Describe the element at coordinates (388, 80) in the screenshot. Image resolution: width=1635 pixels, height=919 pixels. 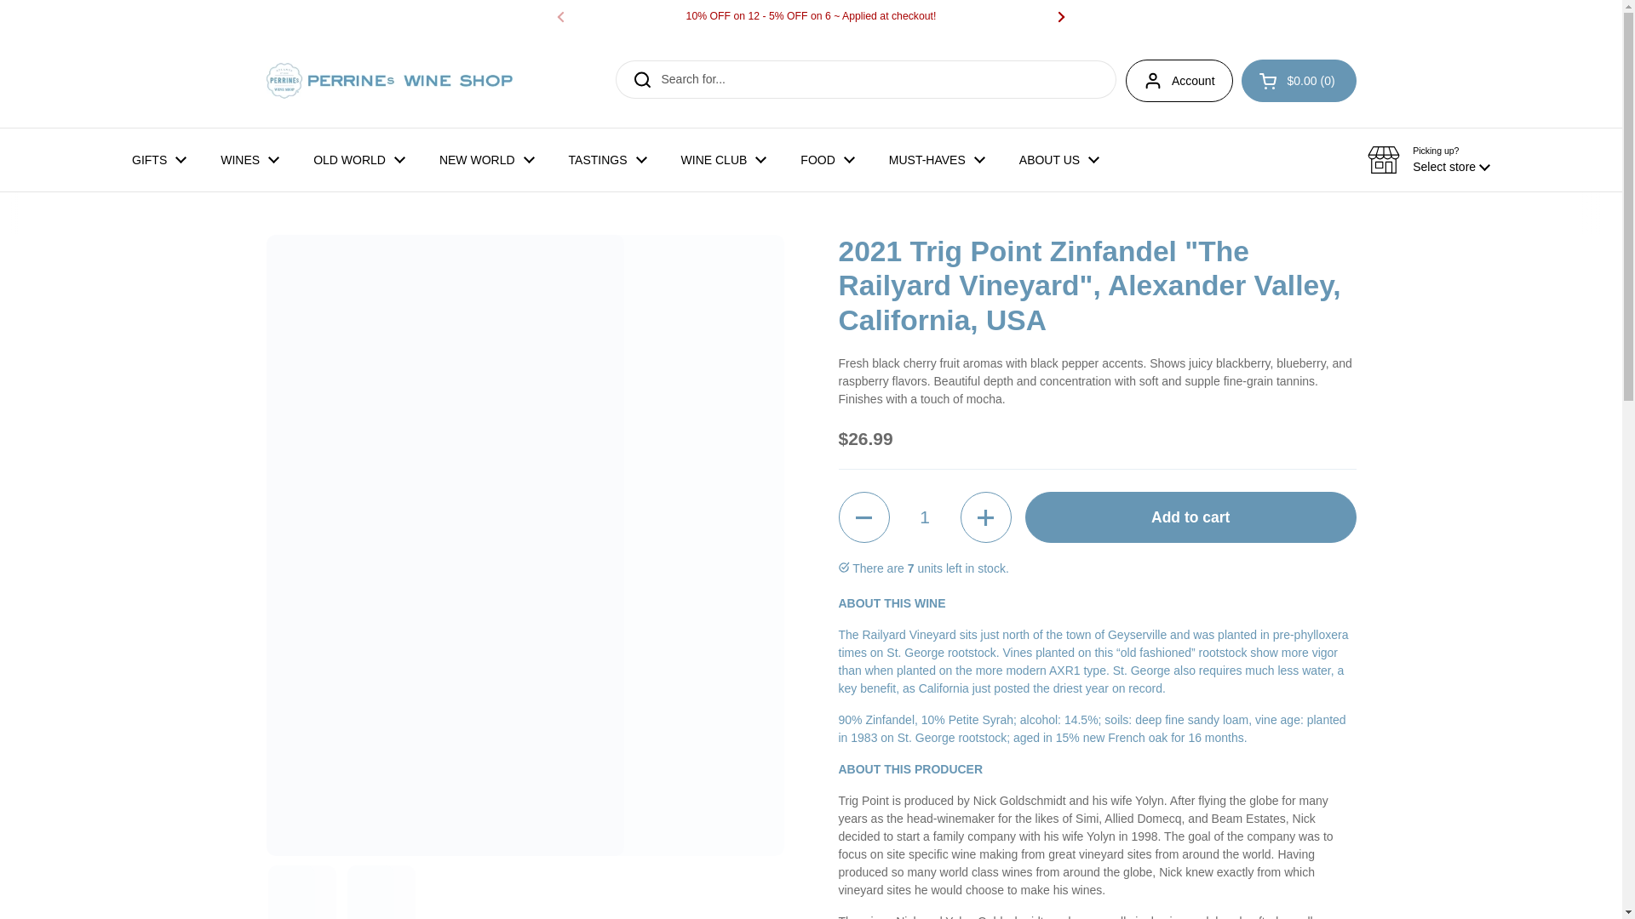
I see `PERRINE's WINE SHOP` at that location.